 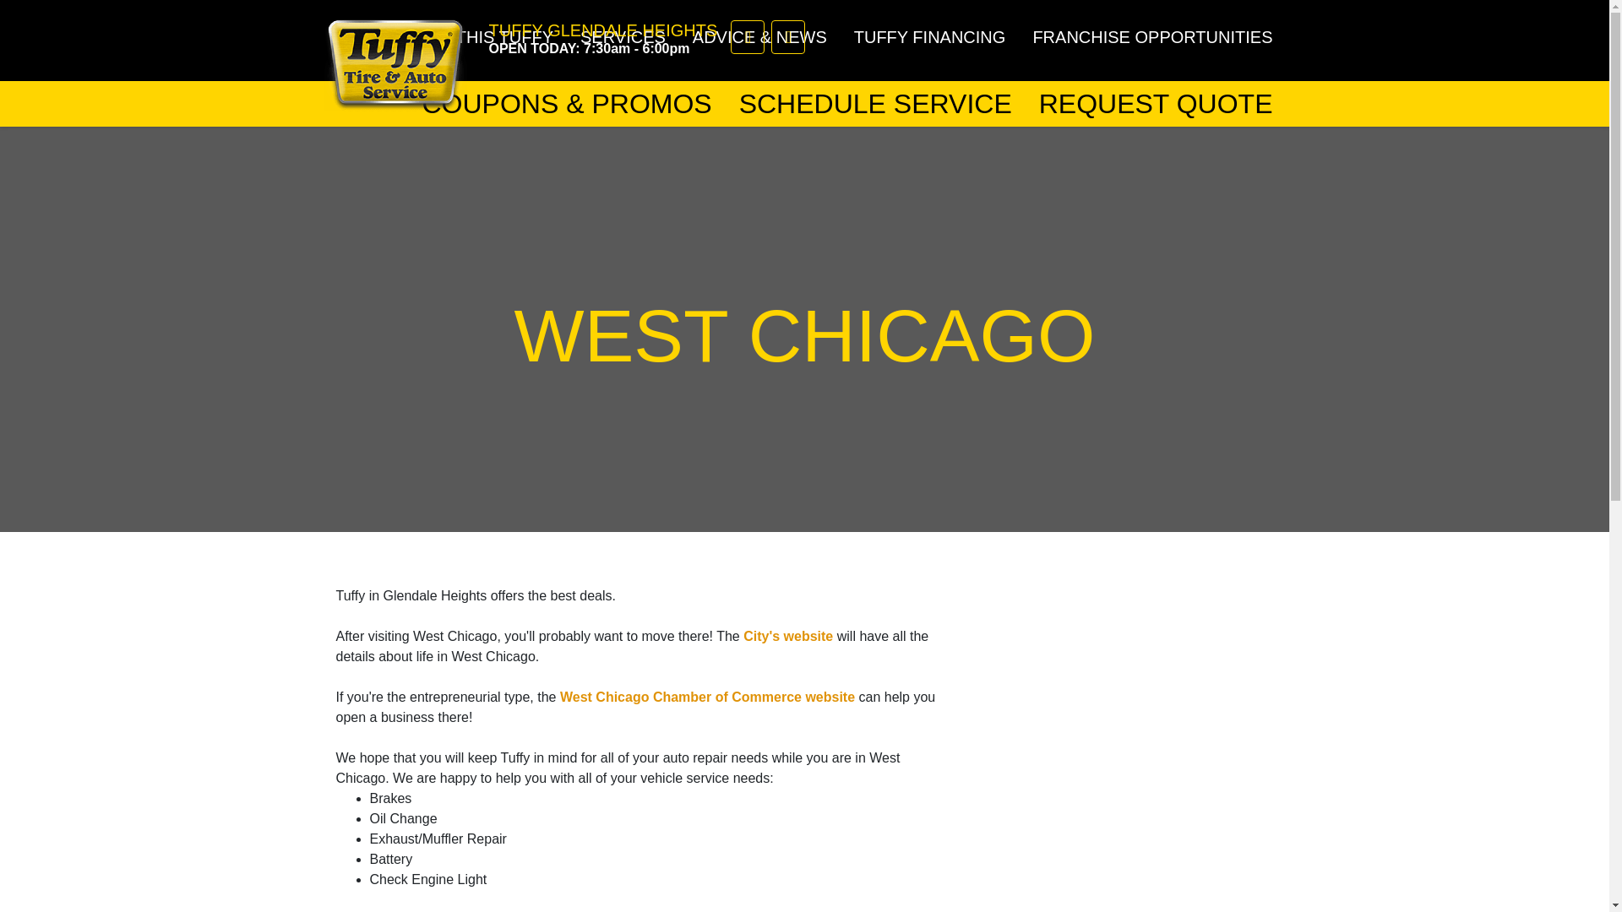 I want to click on SCHEDULE SERVICE, so click(x=875, y=104).